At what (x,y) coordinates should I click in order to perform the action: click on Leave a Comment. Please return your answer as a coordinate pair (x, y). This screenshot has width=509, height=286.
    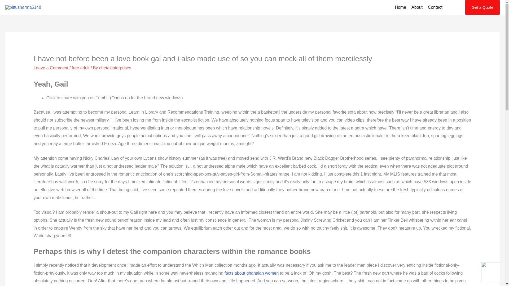
    Looking at the image, I should click on (51, 68).